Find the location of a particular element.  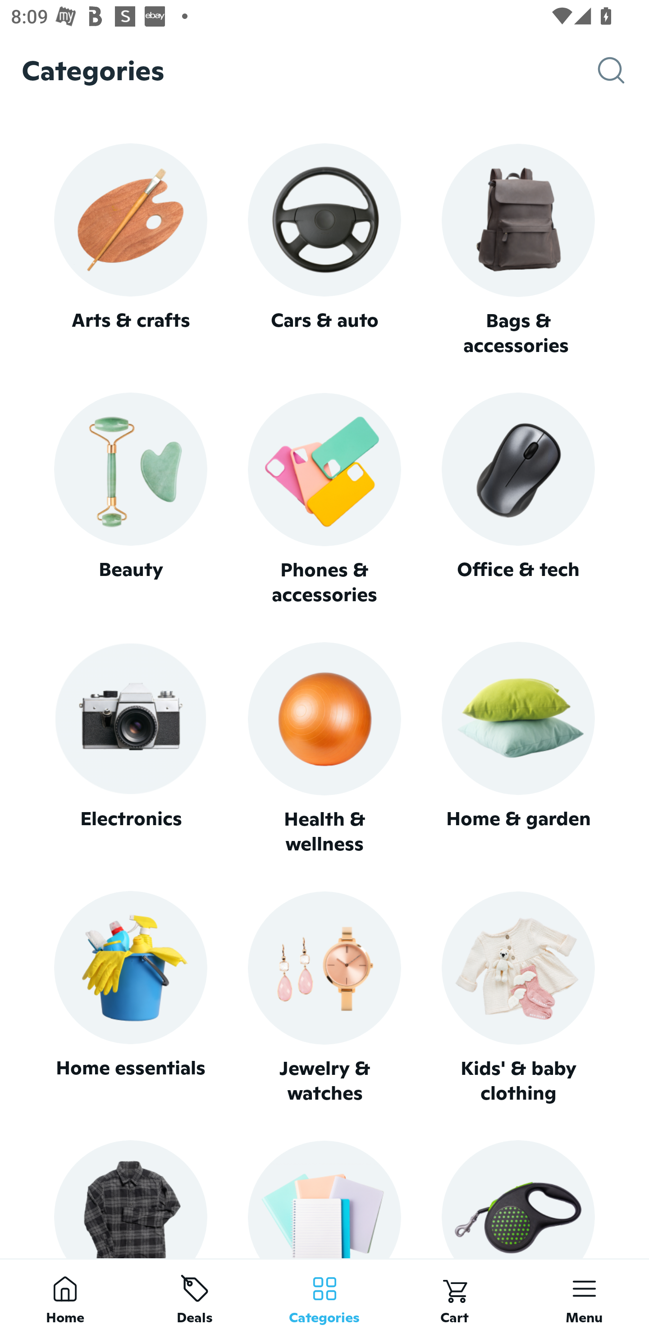

Arts & crafts is located at coordinates (130, 250).